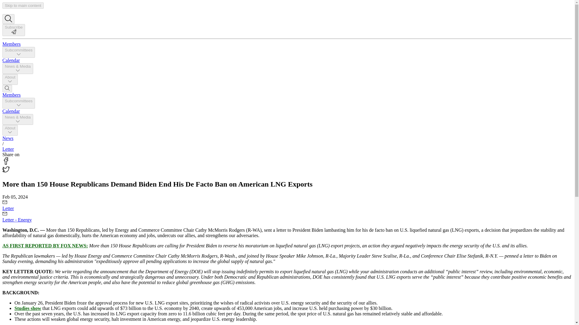 The image size is (579, 325). What do you see at coordinates (11, 44) in the screenshot?
I see `Members` at bounding box center [11, 44].